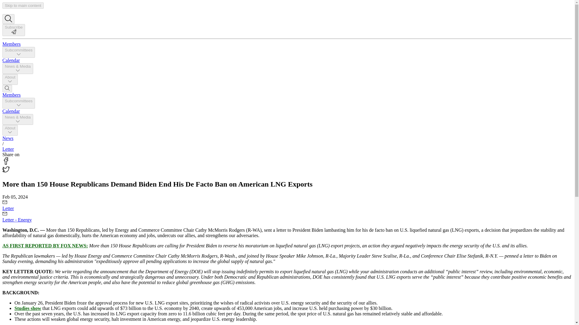 The image size is (579, 325). What do you see at coordinates (11, 44) in the screenshot?
I see `Members` at bounding box center [11, 44].